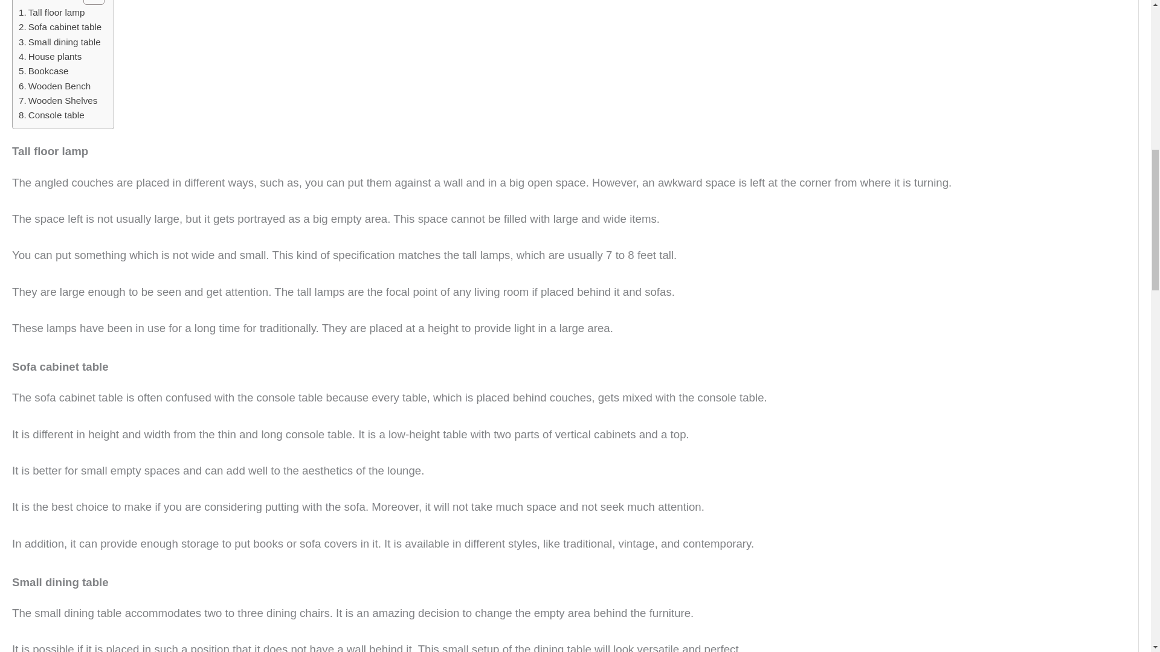 This screenshot has width=1160, height=652. Describe the element at coordinates (58, 101) in the screenshot. I see `Wooden Shelves` at that location.